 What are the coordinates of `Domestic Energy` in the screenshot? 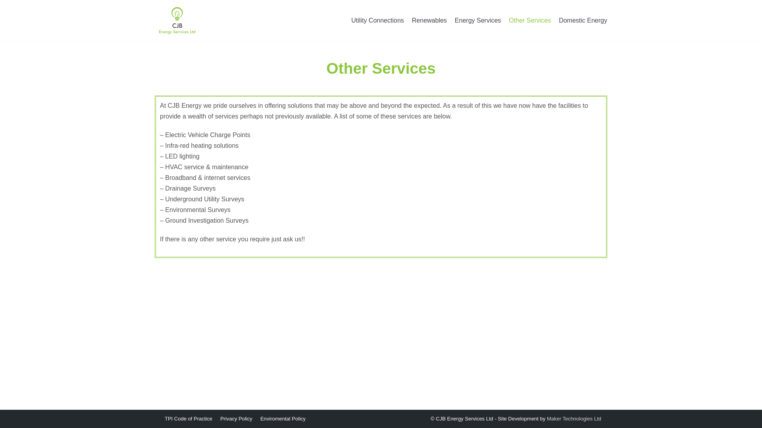 It's located at (583, 21).